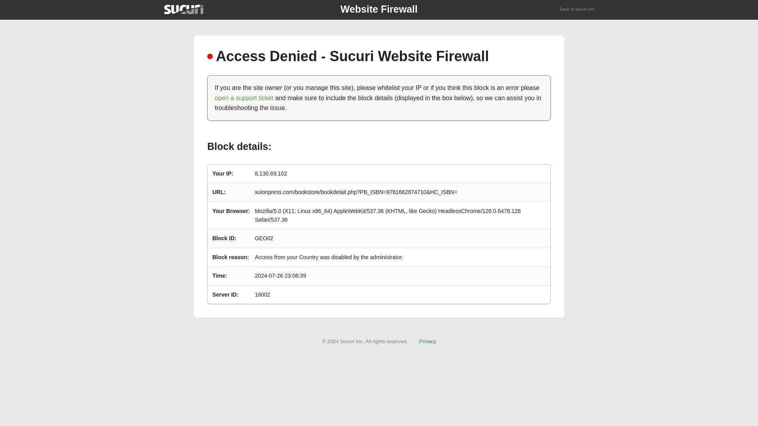  I want to click on open a support ticket, so click(244, 98).